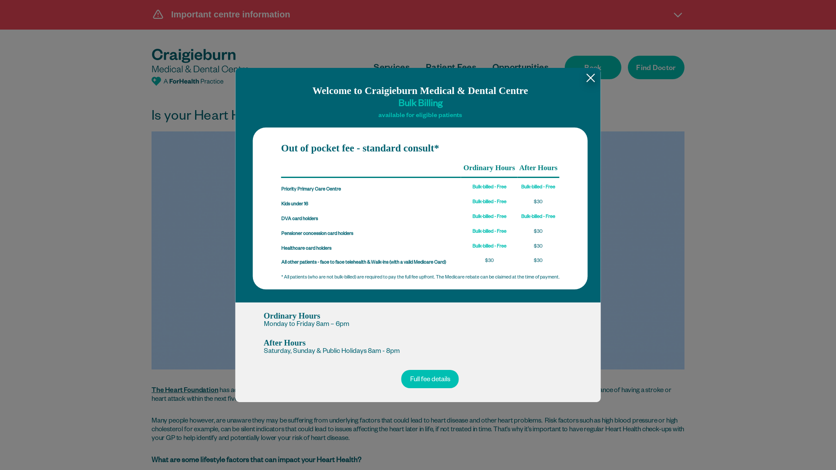  Describe the element at coordinates (451, 69) in the screenshot. I see `Patient Fees` at that location.